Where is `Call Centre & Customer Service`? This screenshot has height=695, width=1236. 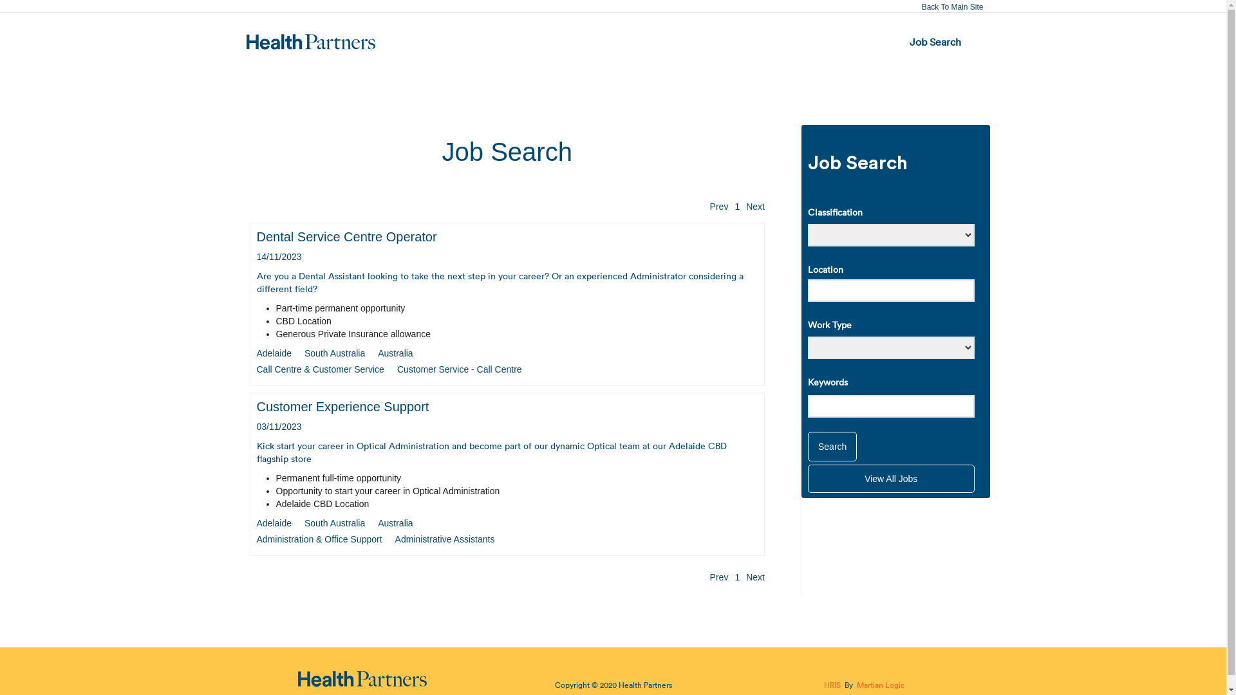 Call Centre & Customer Service is located at coordinates (320, 369).